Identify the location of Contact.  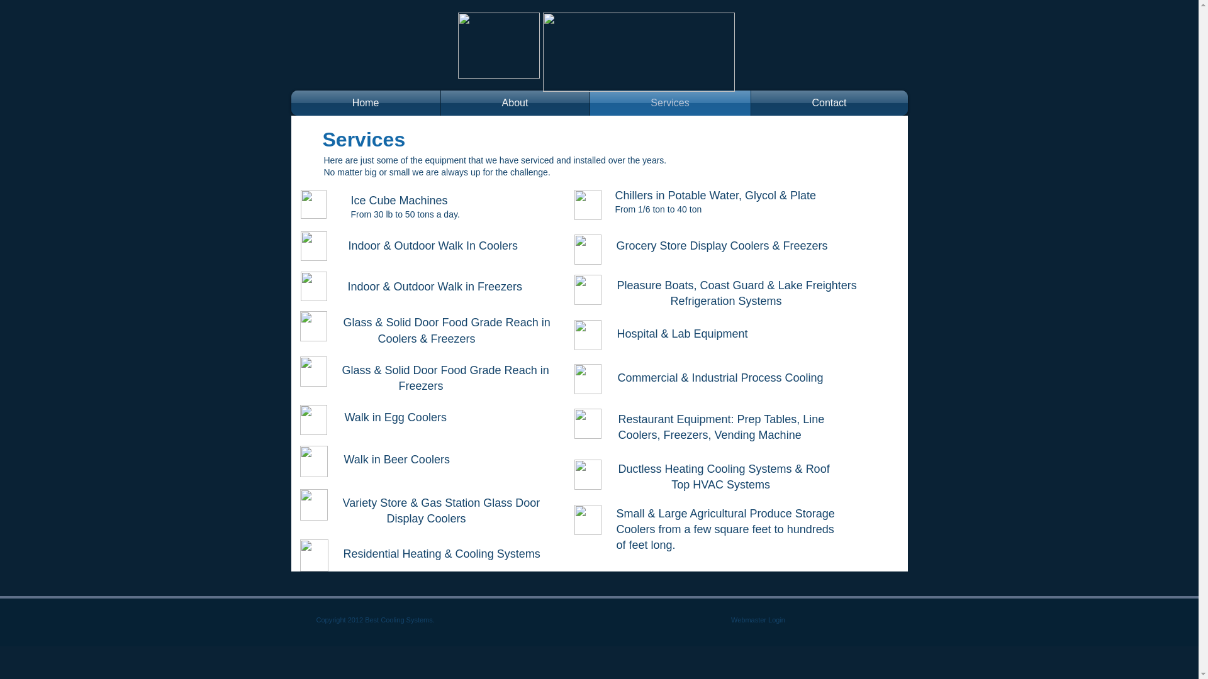
(829, 103).